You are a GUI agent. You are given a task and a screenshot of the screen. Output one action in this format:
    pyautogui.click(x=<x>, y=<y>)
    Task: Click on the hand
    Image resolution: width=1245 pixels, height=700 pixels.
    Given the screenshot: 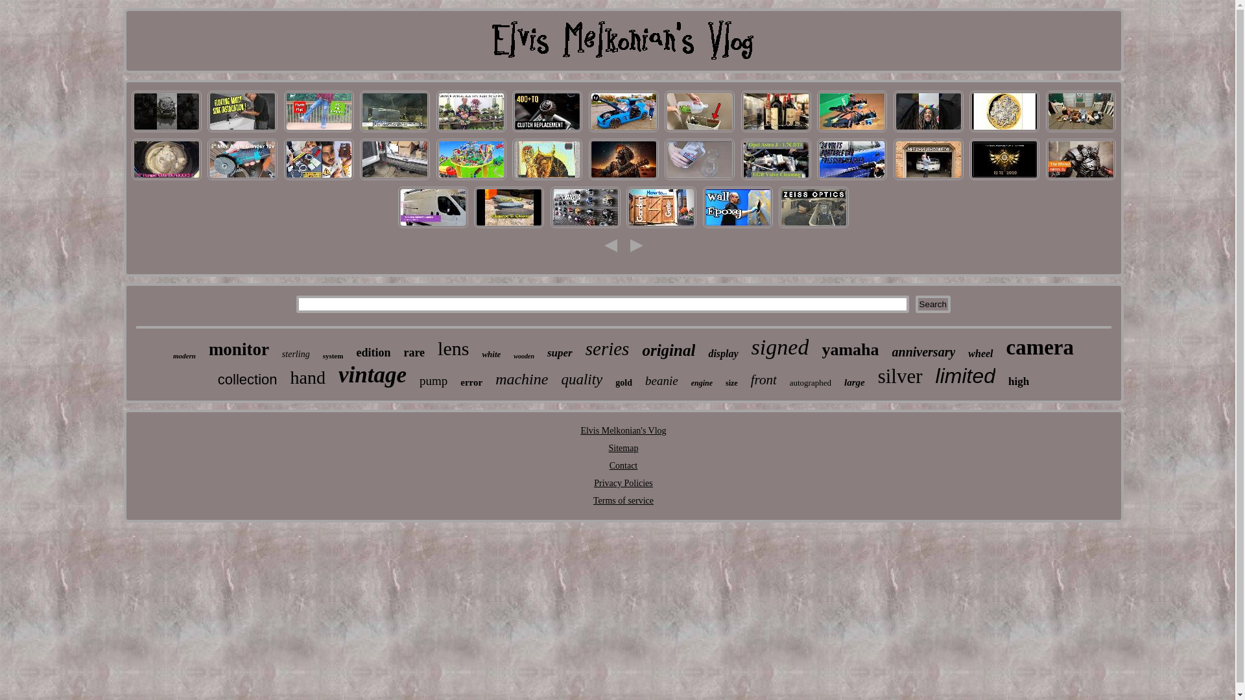 What is the action you would take?
    pyautogui.click(x=308, y=378)
    